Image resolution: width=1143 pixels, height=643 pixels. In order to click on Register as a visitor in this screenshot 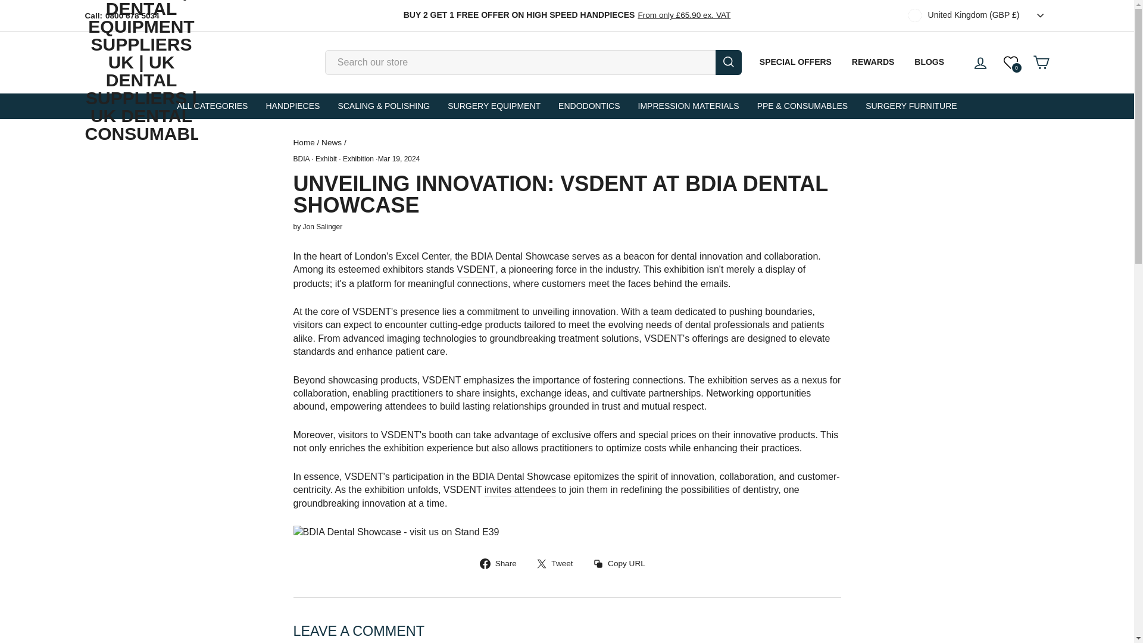, I will do `click(520, 490)`.